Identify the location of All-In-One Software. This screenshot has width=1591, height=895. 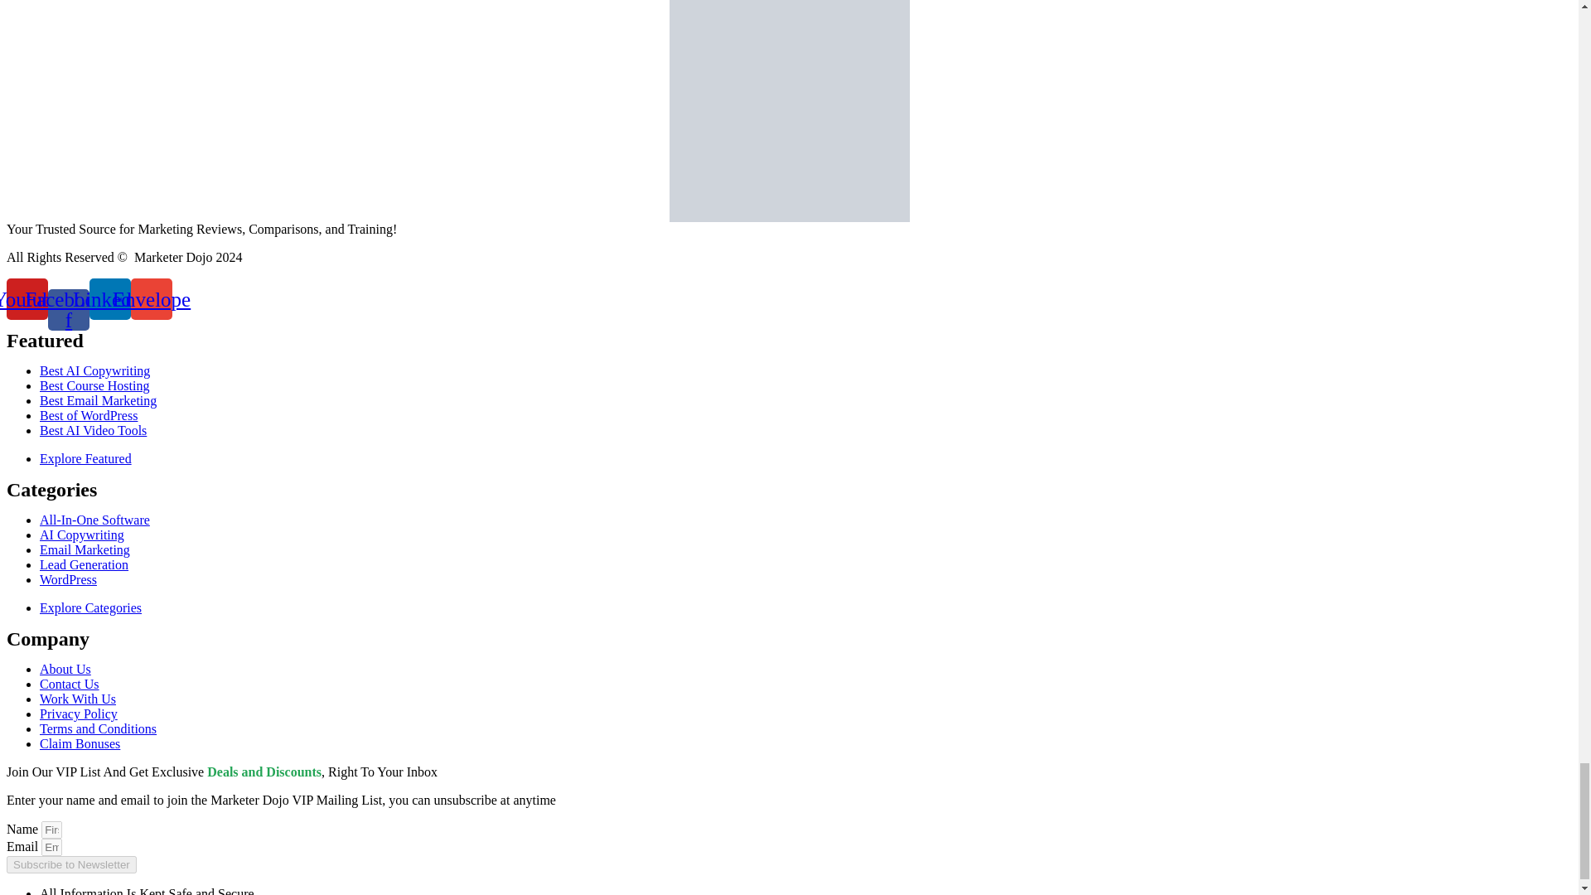
(94, 520).